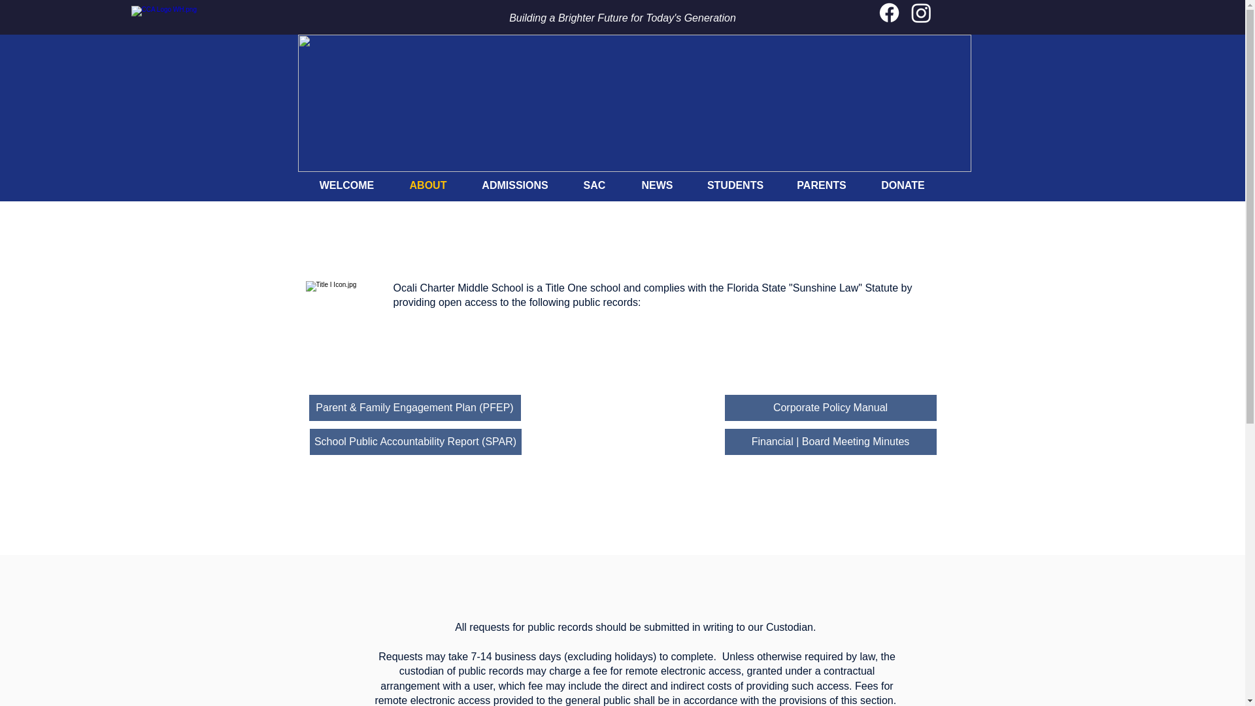 This screenshot has height=706, width=1255. I want to click on WELCOME, so click(346, 186).